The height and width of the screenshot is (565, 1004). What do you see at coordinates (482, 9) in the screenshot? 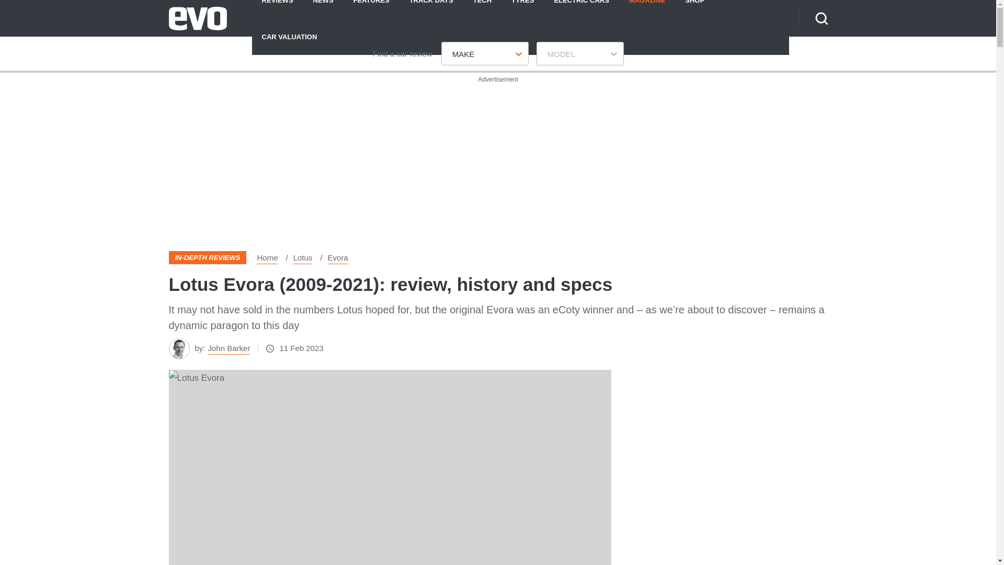
I see `TECH` at bounding box center [482, 9].